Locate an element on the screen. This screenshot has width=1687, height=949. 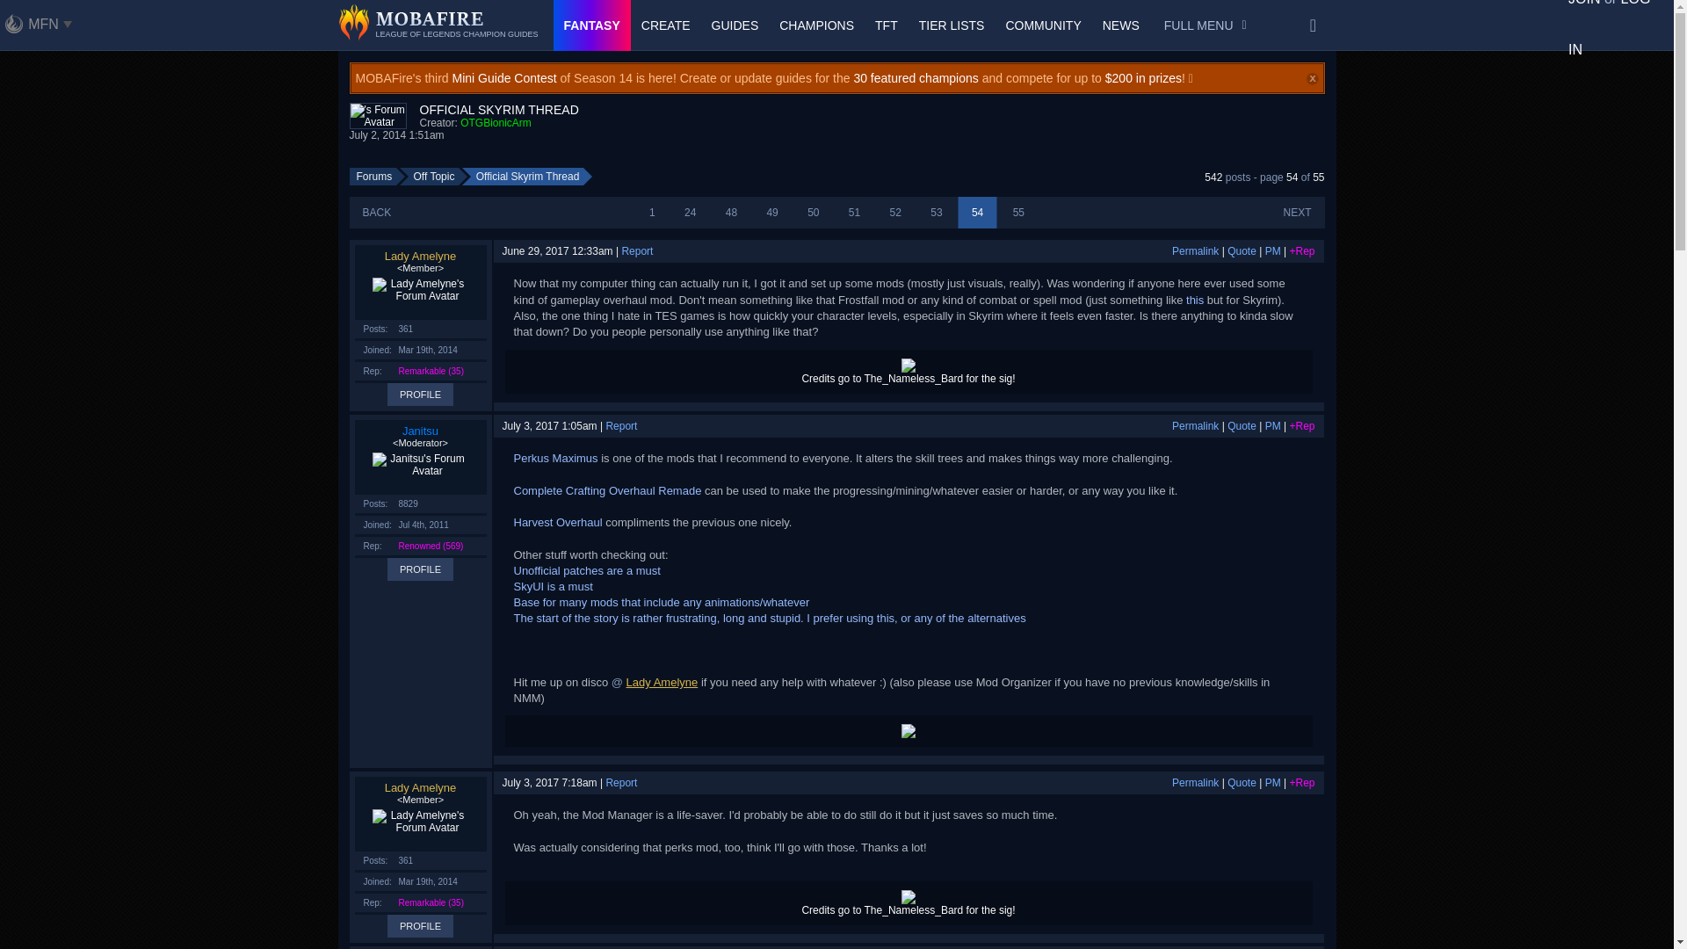
COMMUNITY is located at coordinates (1043, 25).